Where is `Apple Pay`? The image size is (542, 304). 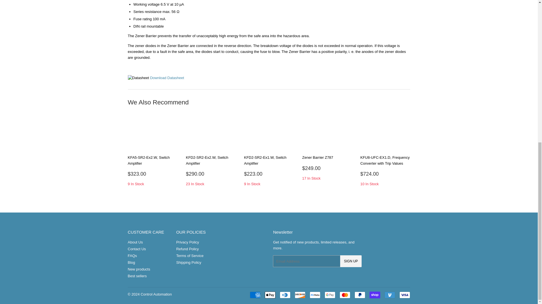
Apple Pay is located at coordinates (270, 295).